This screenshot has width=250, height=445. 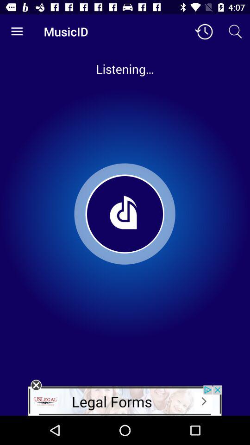 What do you see at coordinates (36, 385) in the screenshot?
I see `click to close the advertisement` at bounding box center [36, 385].